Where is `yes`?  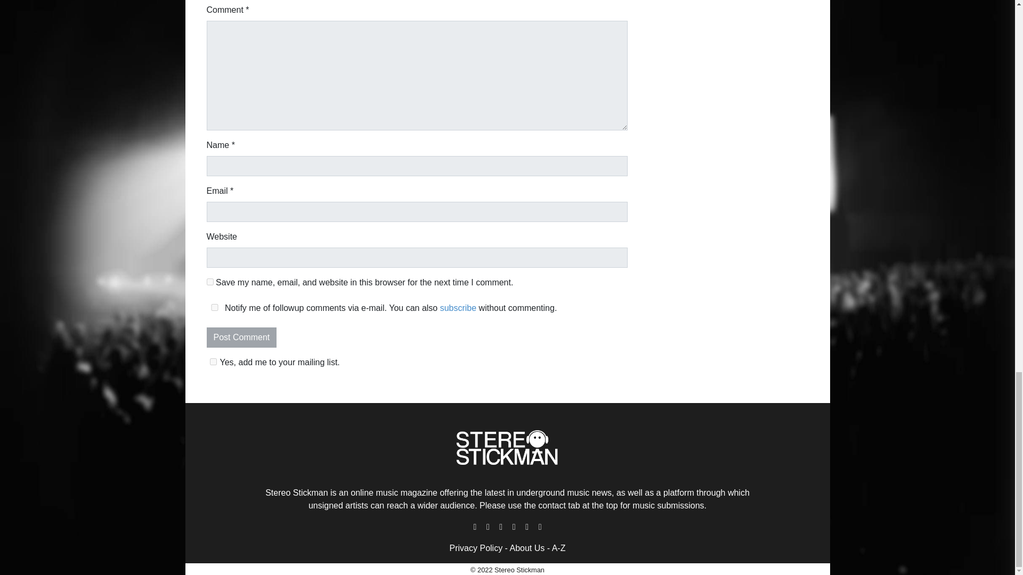
yes is located at coordinates (214, 308).